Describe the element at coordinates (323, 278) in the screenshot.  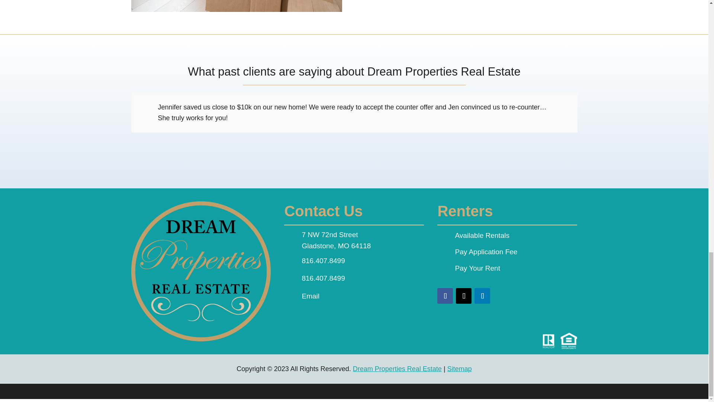
I see `816.407.8499` at that location.